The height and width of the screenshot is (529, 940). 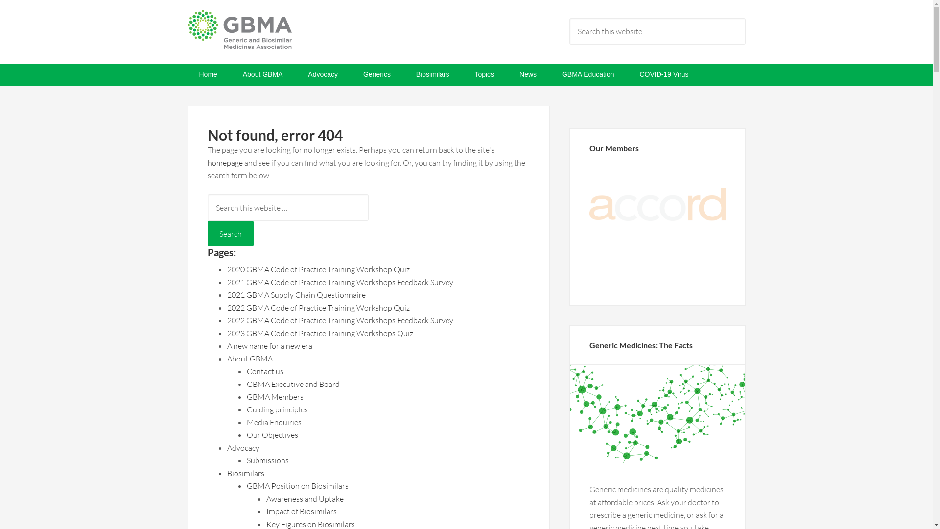 What do you see at coordinates (298, 486) in the screenshot?
I see `GBMA Position on Biosimilars` at bounding box center [298, 486].